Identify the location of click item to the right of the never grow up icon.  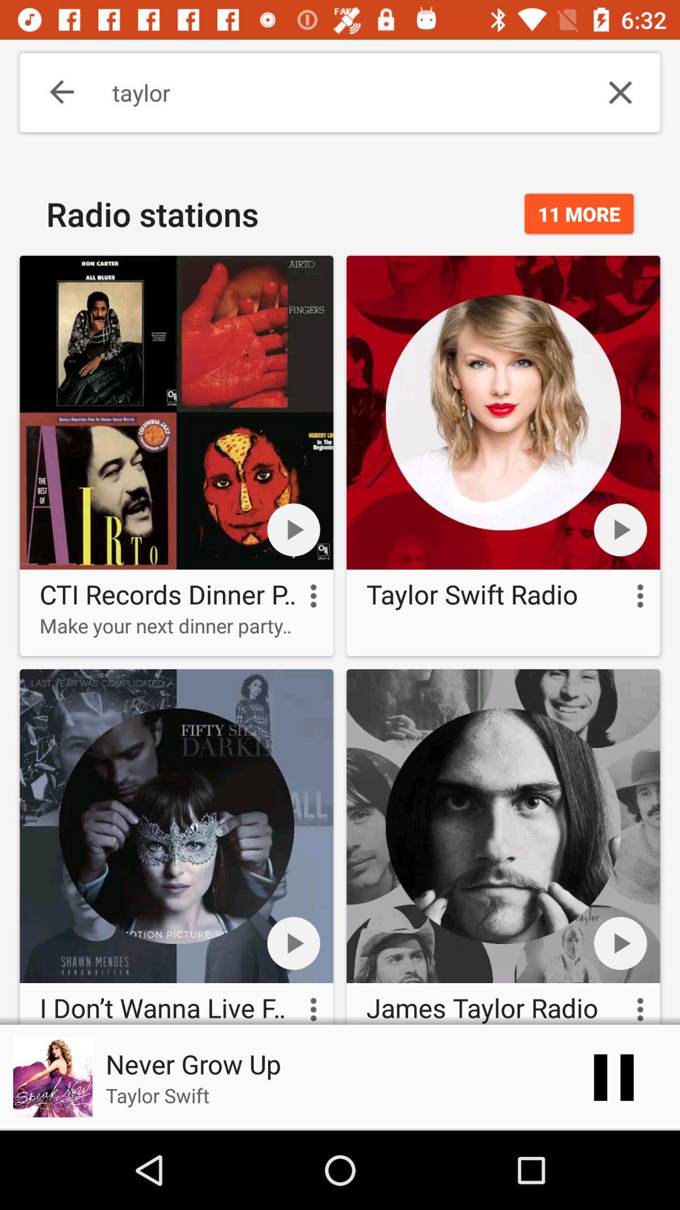
(613, 1078).